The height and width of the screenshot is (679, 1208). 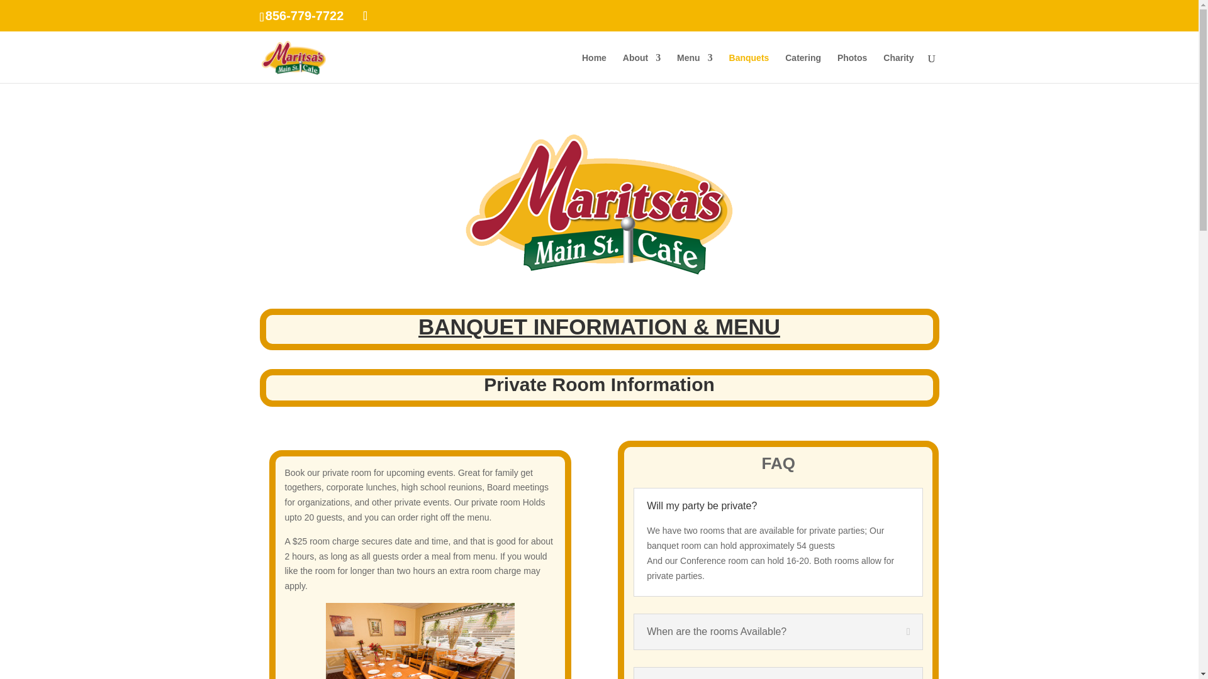 What do you see at coordinates (803, 68) in the screenshot?
I see `Catering` at bounding box center [803, 68].